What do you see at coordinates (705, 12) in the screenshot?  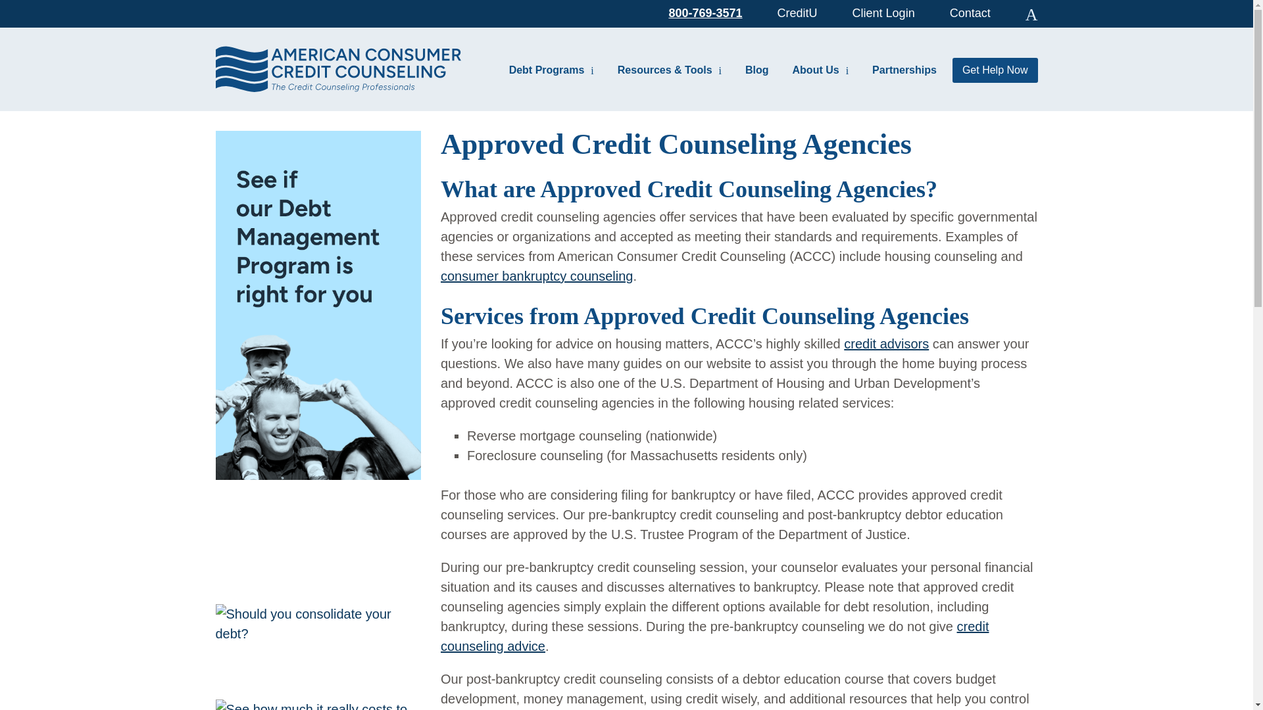 I see `800-769-3571` at bounding box center [705, 12].